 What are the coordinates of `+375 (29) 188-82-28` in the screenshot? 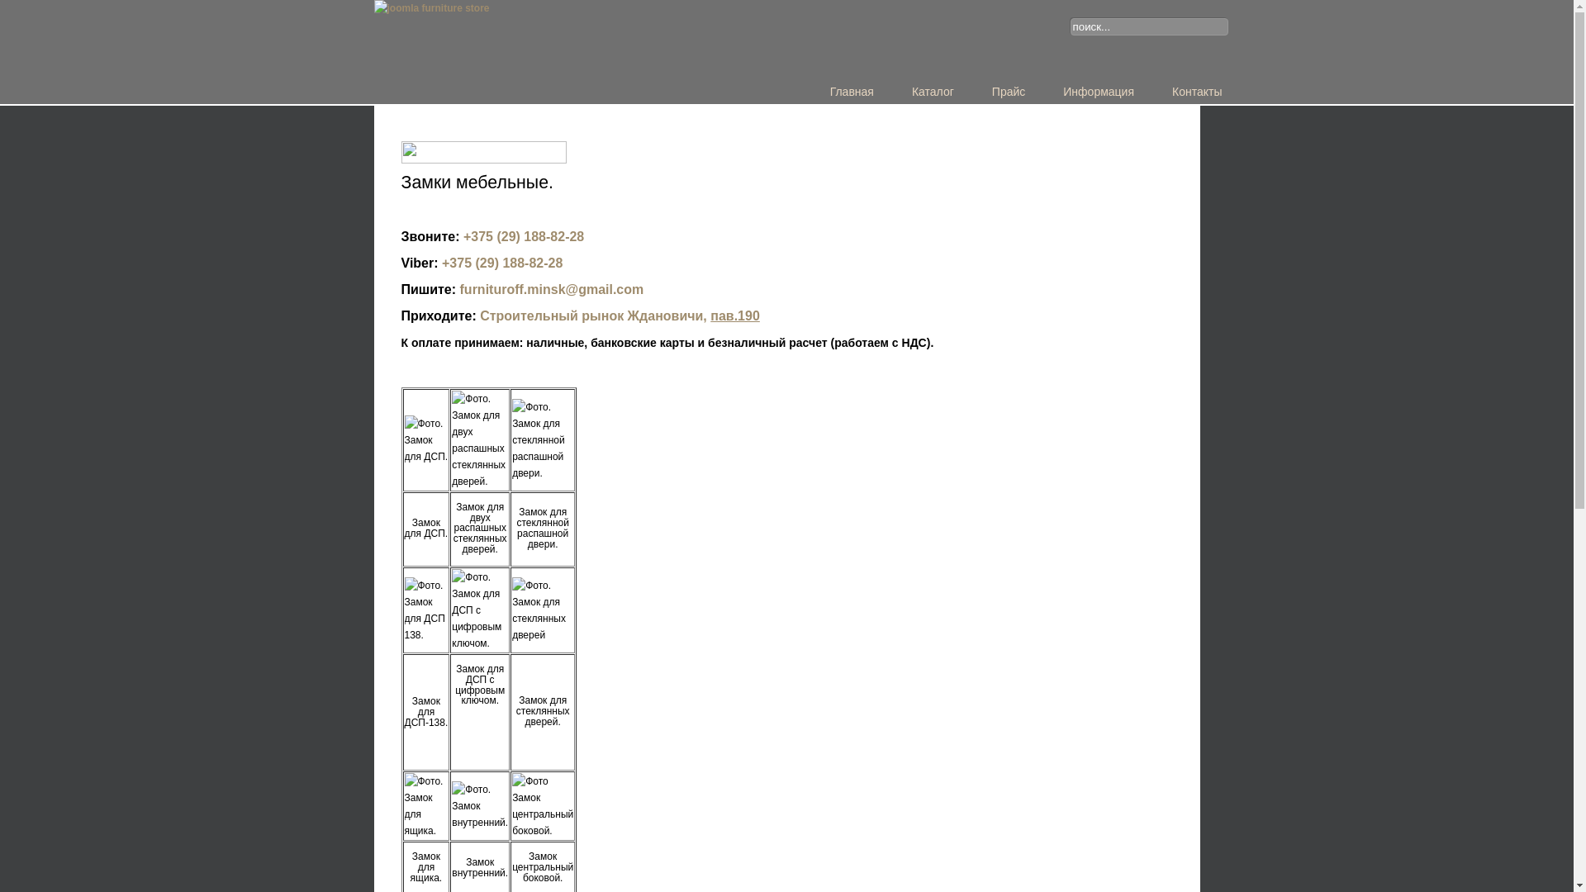 It's located at (524, 236).